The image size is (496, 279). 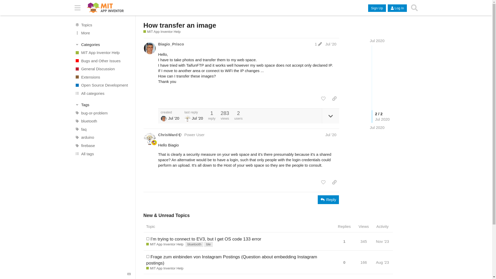 What do you see at coordinates (129, 274) in the screenshot?
I see `Keyboard Shortcuts` at bounding box center [129, 274].